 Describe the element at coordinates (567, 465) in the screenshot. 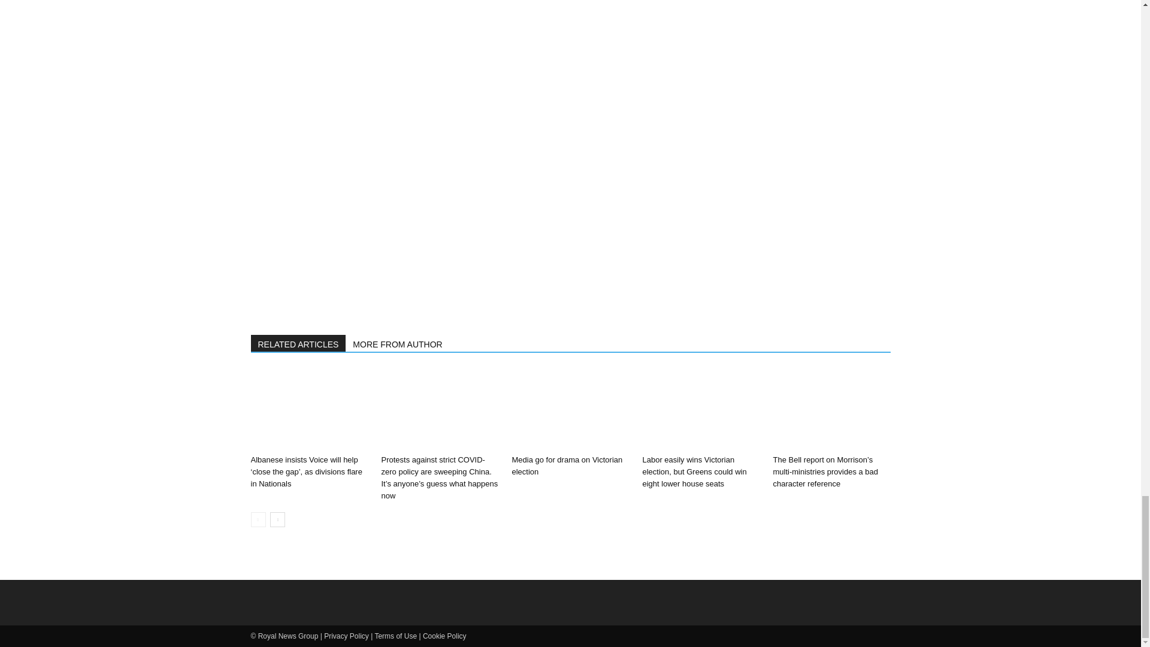

I see `Media go for drama on Victorian election` at that location.